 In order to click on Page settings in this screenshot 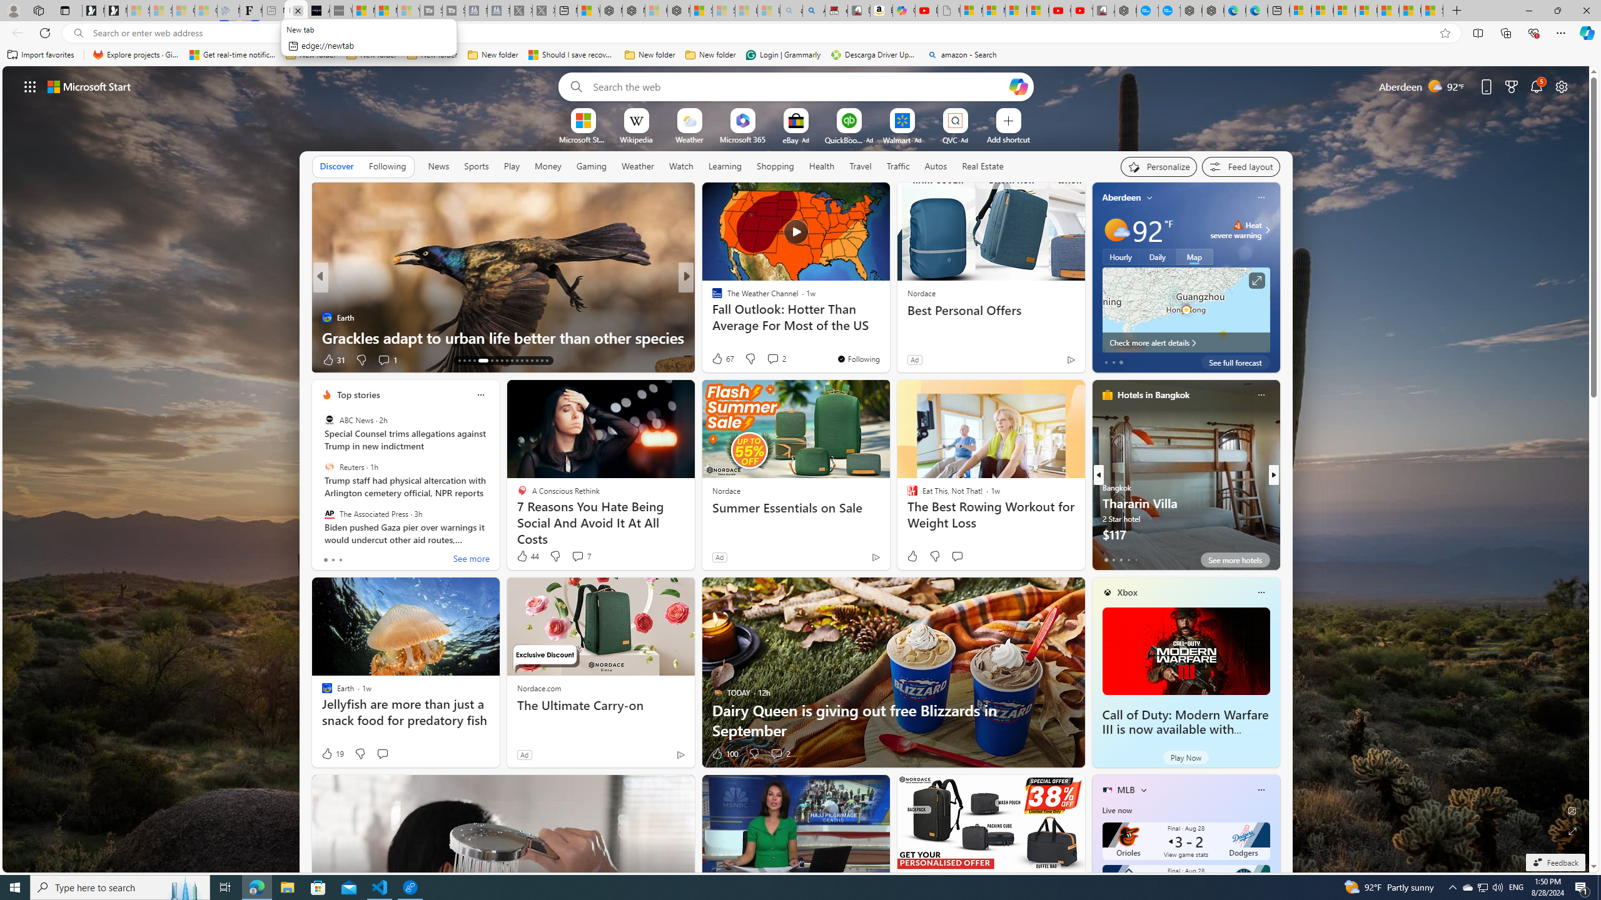, I will do `click(1562, 86)`.